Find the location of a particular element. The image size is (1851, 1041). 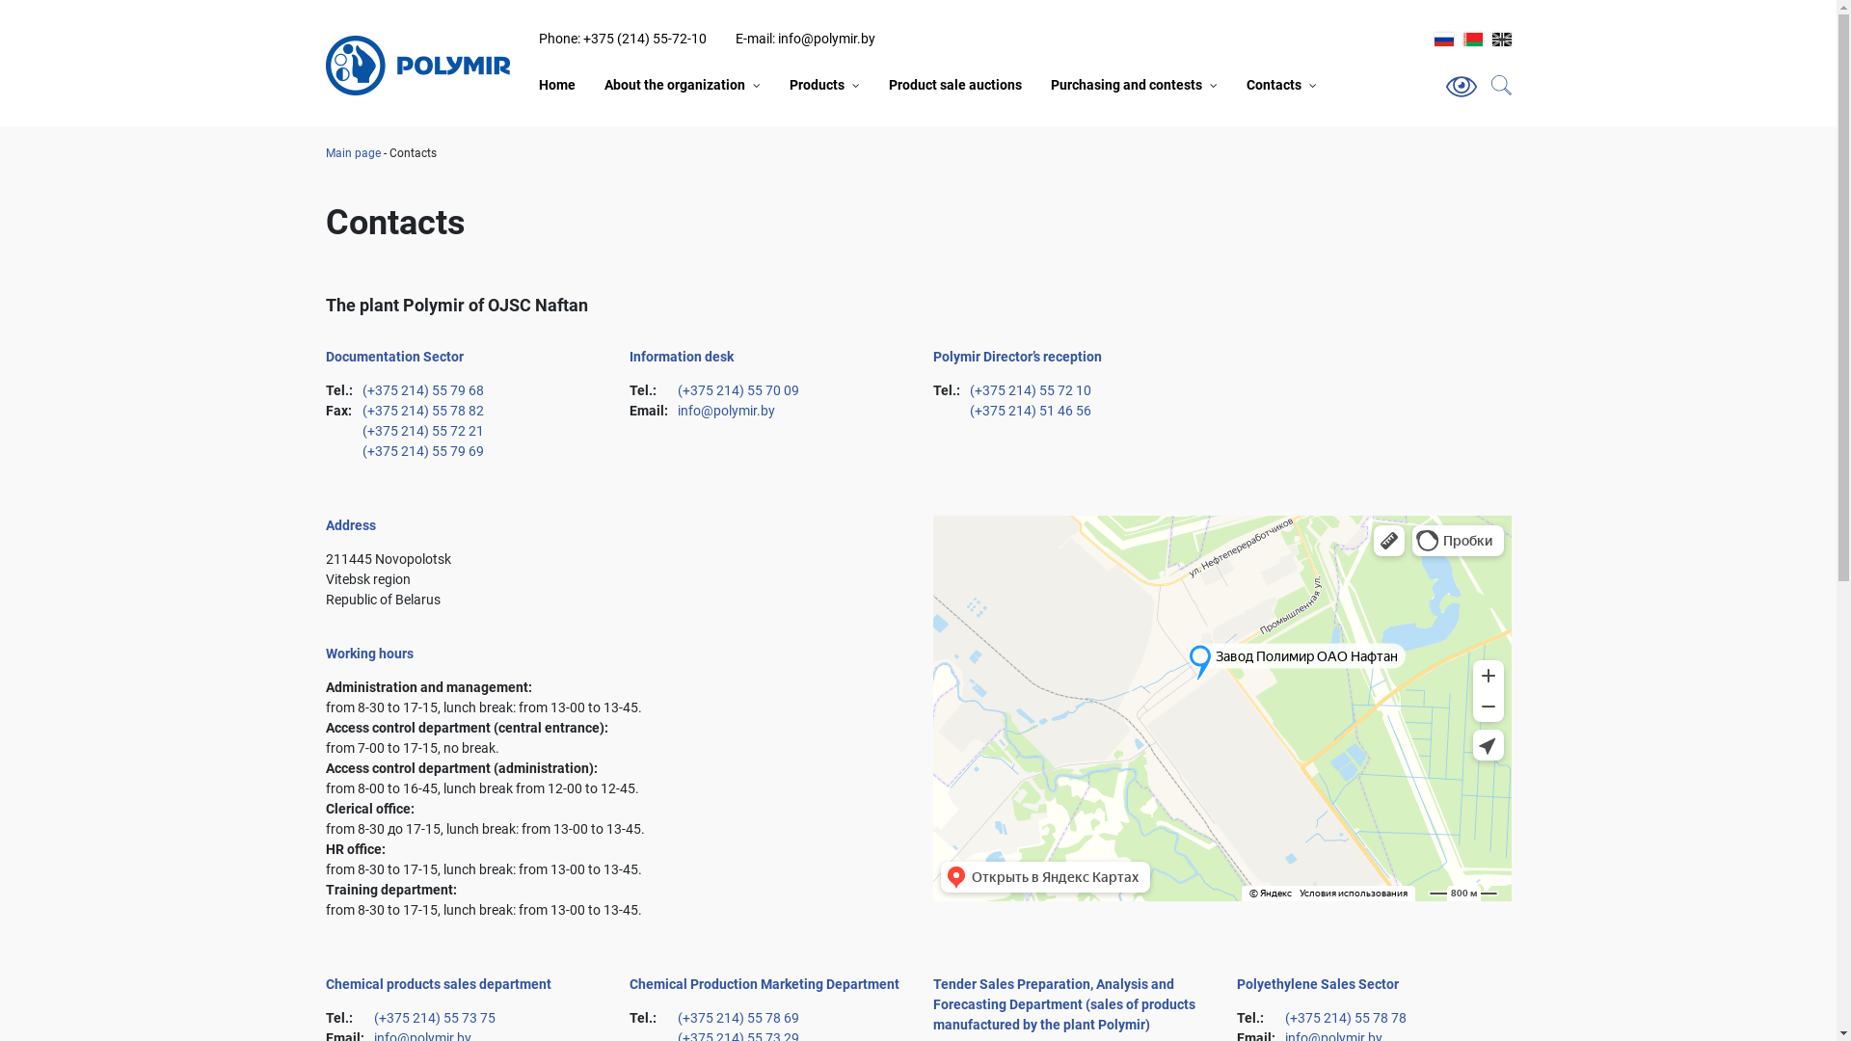

Product Catalogue is located at coordinates (912, 112).